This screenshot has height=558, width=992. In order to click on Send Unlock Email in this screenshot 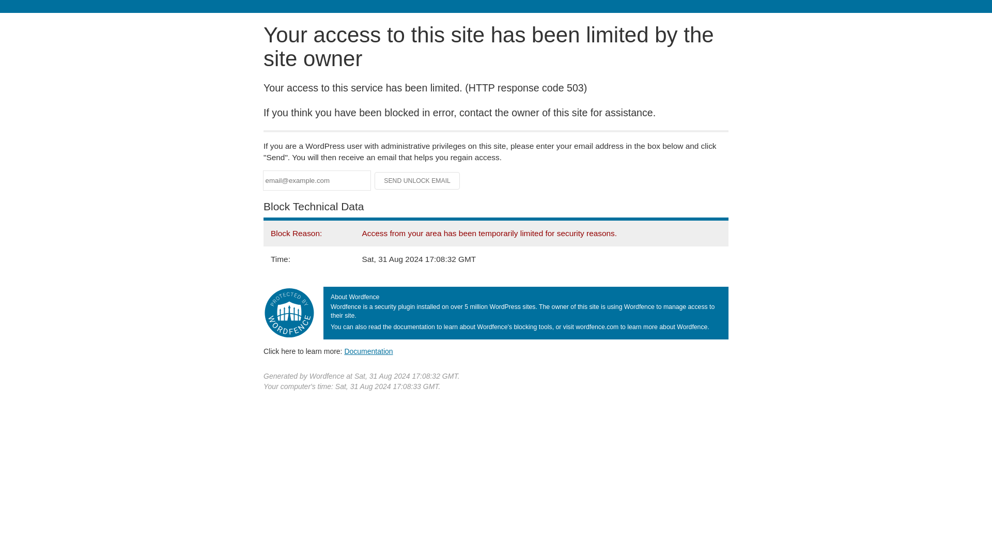, I will do `click(417, 181)`.